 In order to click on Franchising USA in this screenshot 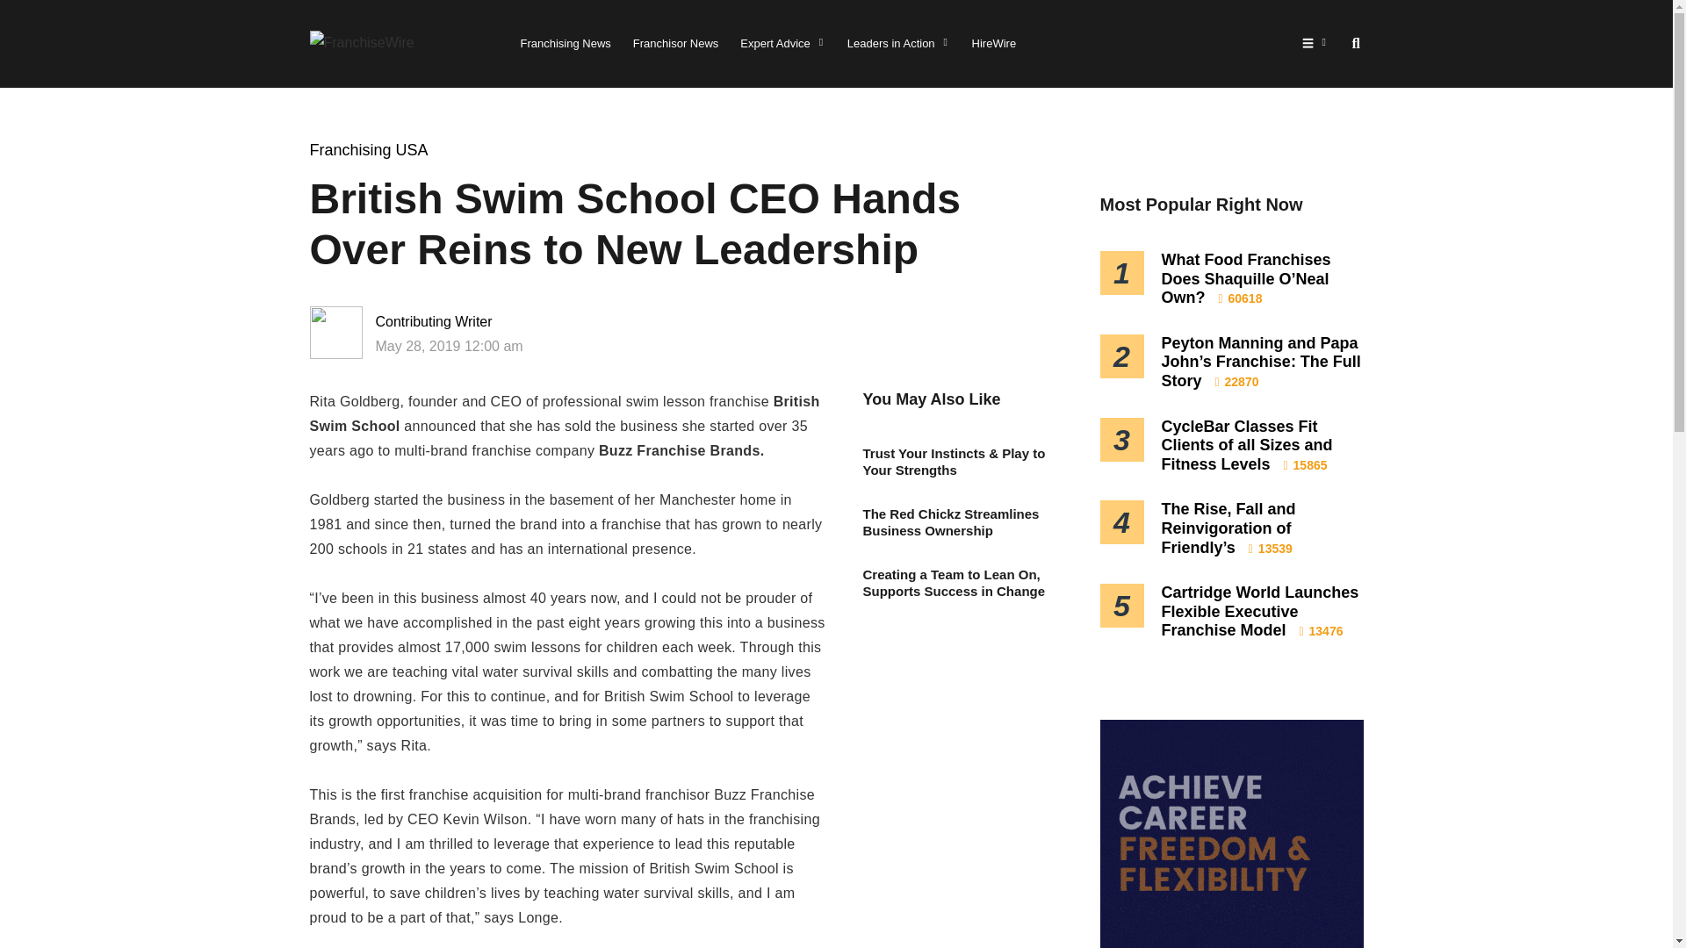, I will do `click(368, 149)`.